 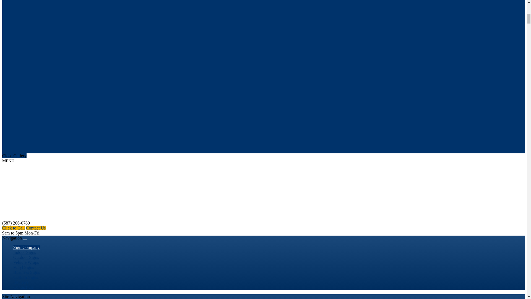 What do you see at coordinates (24, 267) in the screenshot?
I see `Vinyl Signs` at bounding box center [24, 267].